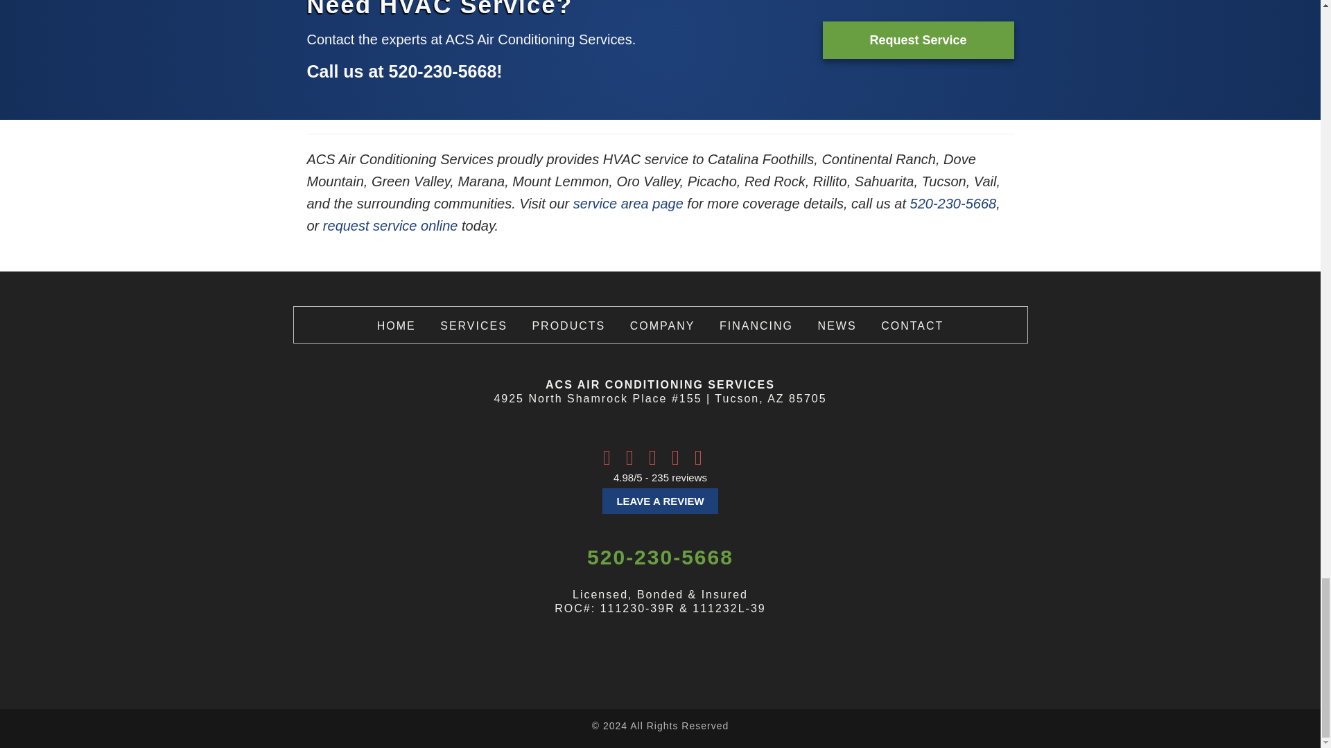  What do you see at coordinates (396, 326) in the screenshot?
I see `HOME` at bounding box center [396, 326].